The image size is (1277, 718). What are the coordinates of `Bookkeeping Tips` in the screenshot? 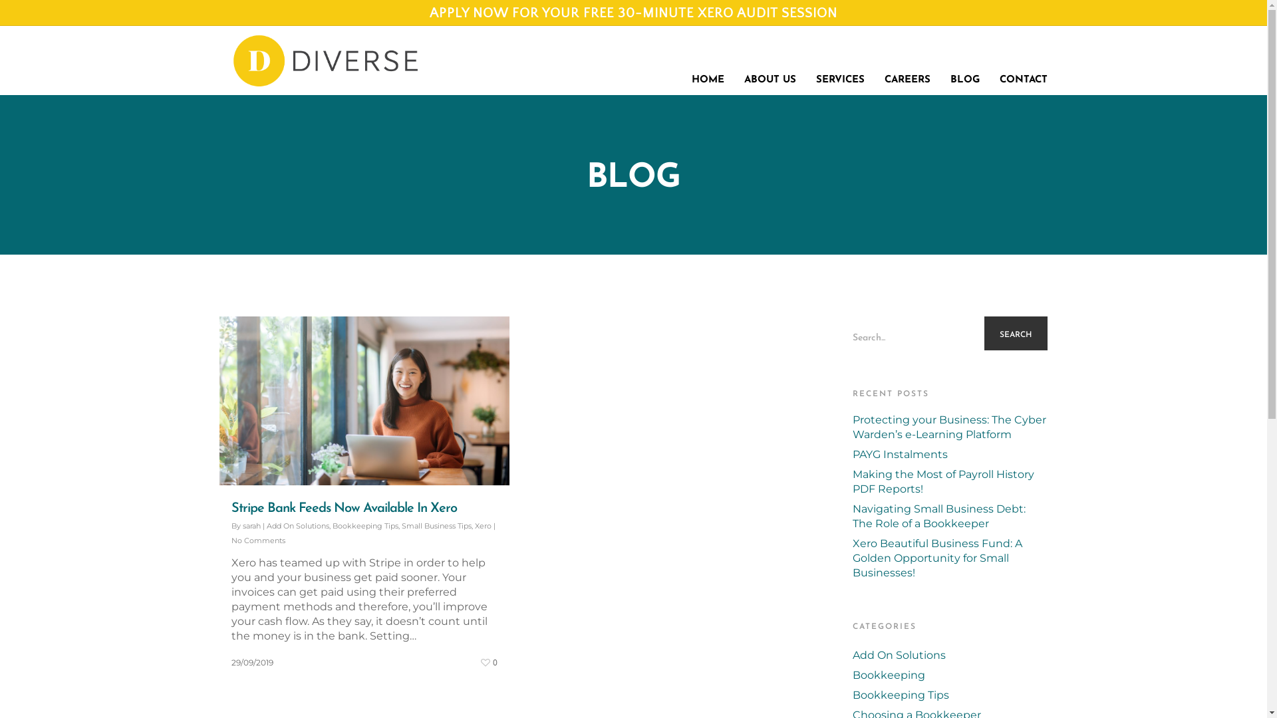 It's located at (366, 526).